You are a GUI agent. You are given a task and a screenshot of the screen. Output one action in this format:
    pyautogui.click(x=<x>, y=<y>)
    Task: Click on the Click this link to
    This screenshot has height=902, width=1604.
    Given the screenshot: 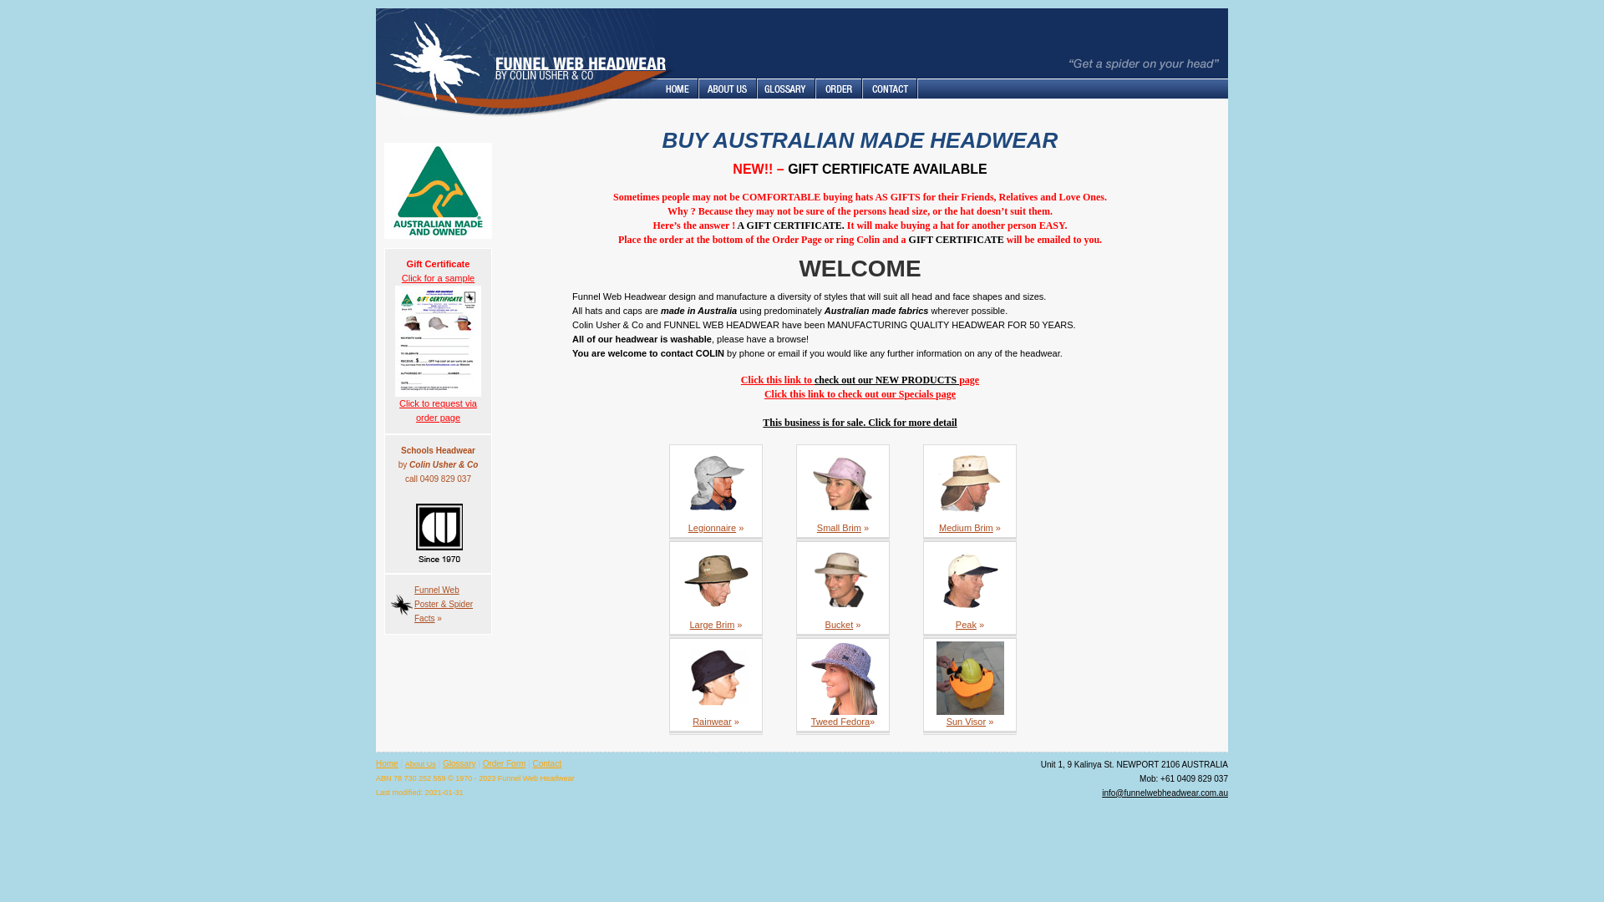 What is the action you would take?
    pyautogui.click(x=778, y=380)
    